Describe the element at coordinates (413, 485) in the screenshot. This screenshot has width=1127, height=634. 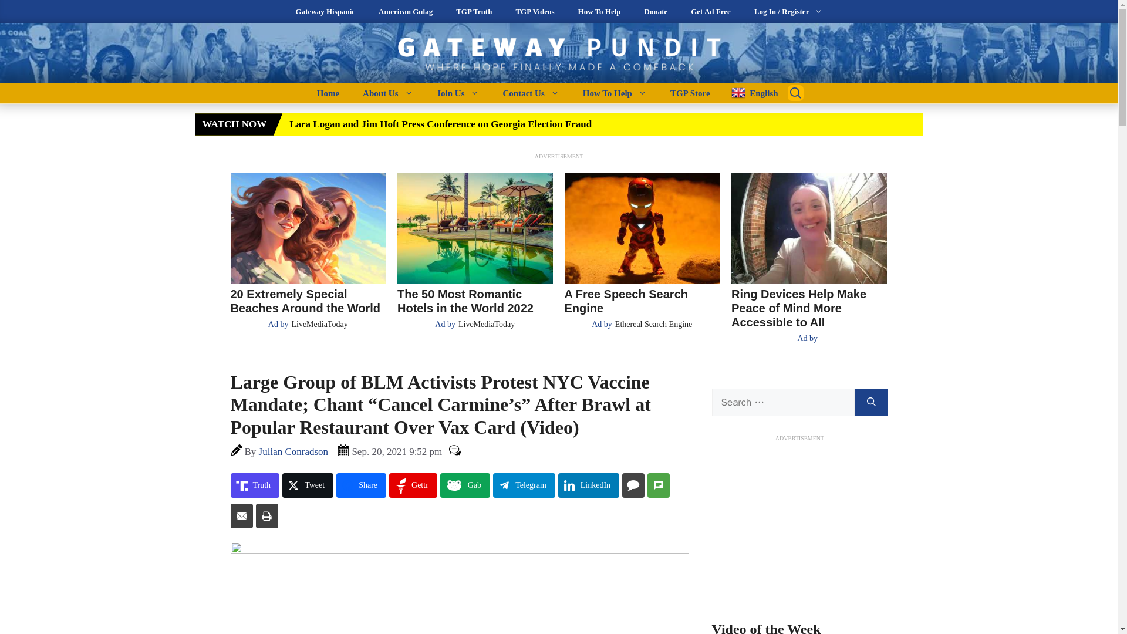
I see `Share on Gettr` at that location.